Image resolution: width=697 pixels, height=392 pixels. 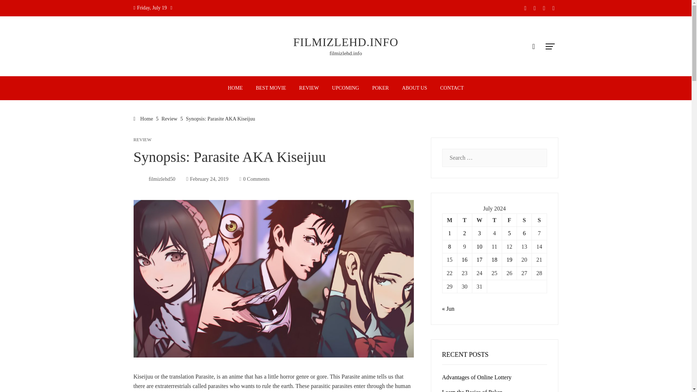 What do you see at coordinates (539, 220) in the screenshot?
I see `Sunday` at bounding box center [539, 220].